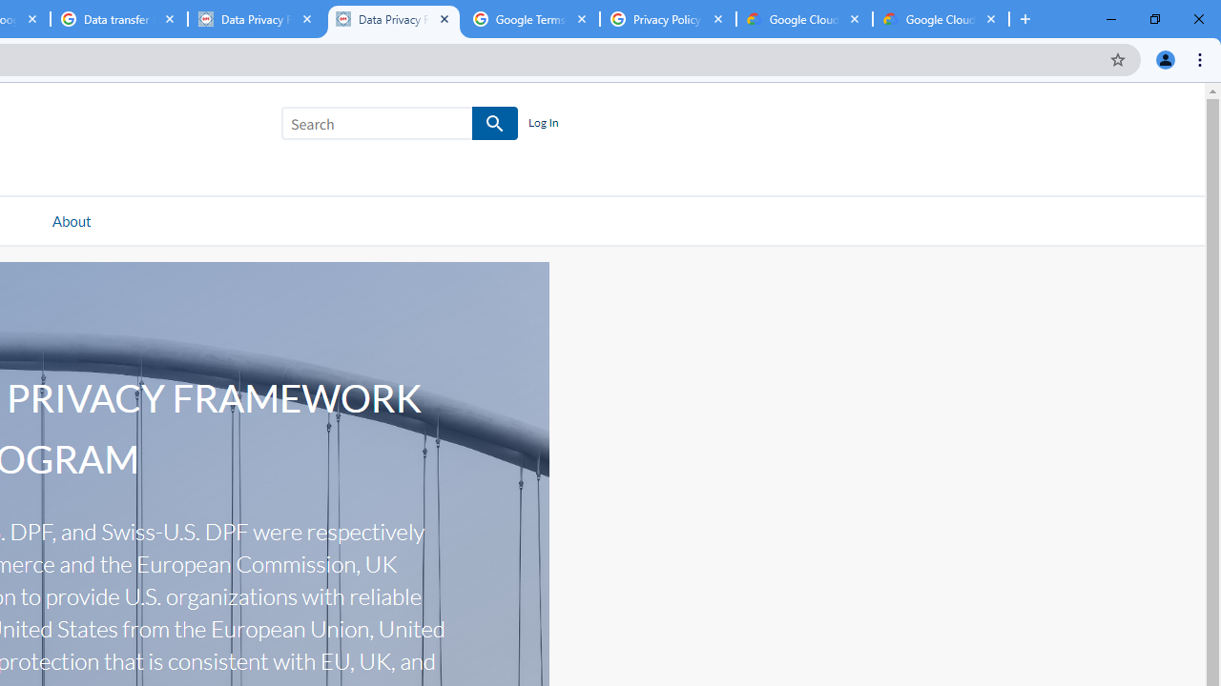 The height and width of the screenshot is (686, 1221). I want to click on SEARCH, so click(496, 124).